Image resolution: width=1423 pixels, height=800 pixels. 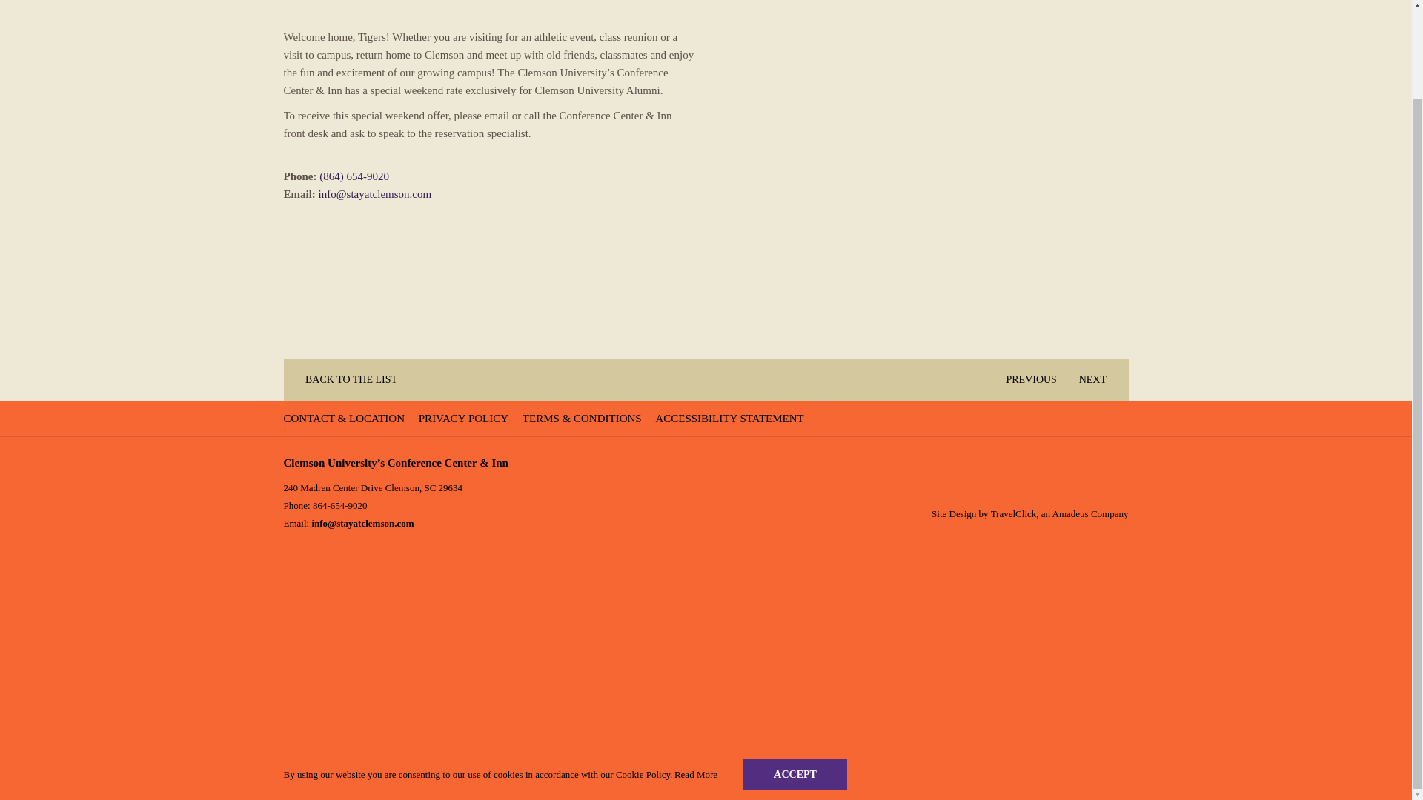 What do you see at coordinates (339, 505) in the screenshot?
I see `864-654-9020` at bounding box center [339, 505].